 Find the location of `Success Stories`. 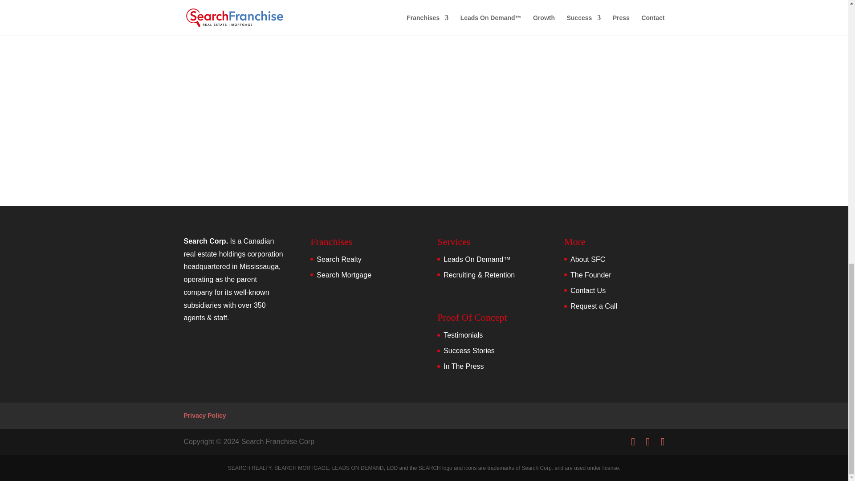

Success Stories is located at coordinates (469, 350).